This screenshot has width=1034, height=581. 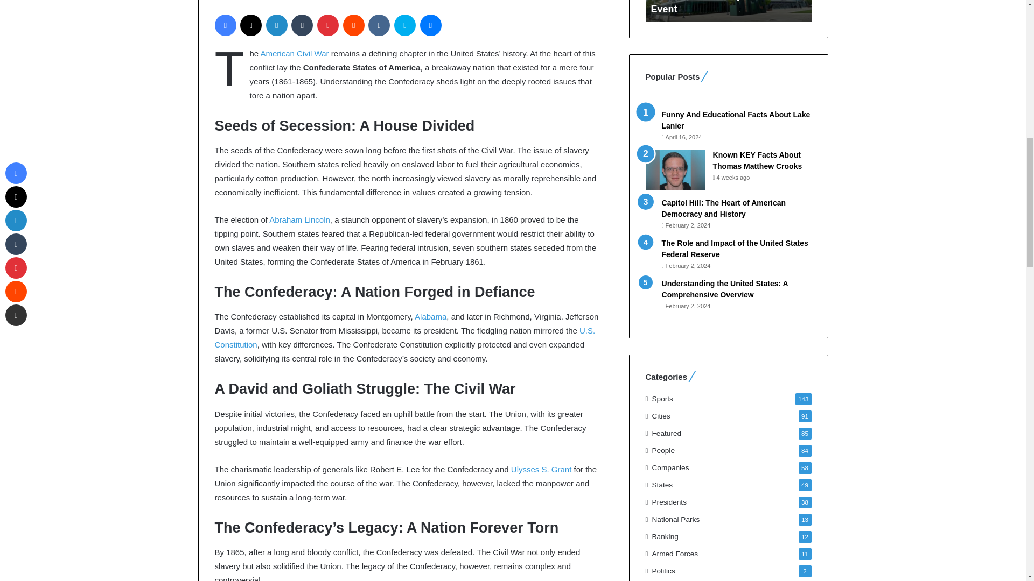 What do you see at coordinates (404, 25) in the screenshot?
I see `Skype` at bounding box center [404, 25].